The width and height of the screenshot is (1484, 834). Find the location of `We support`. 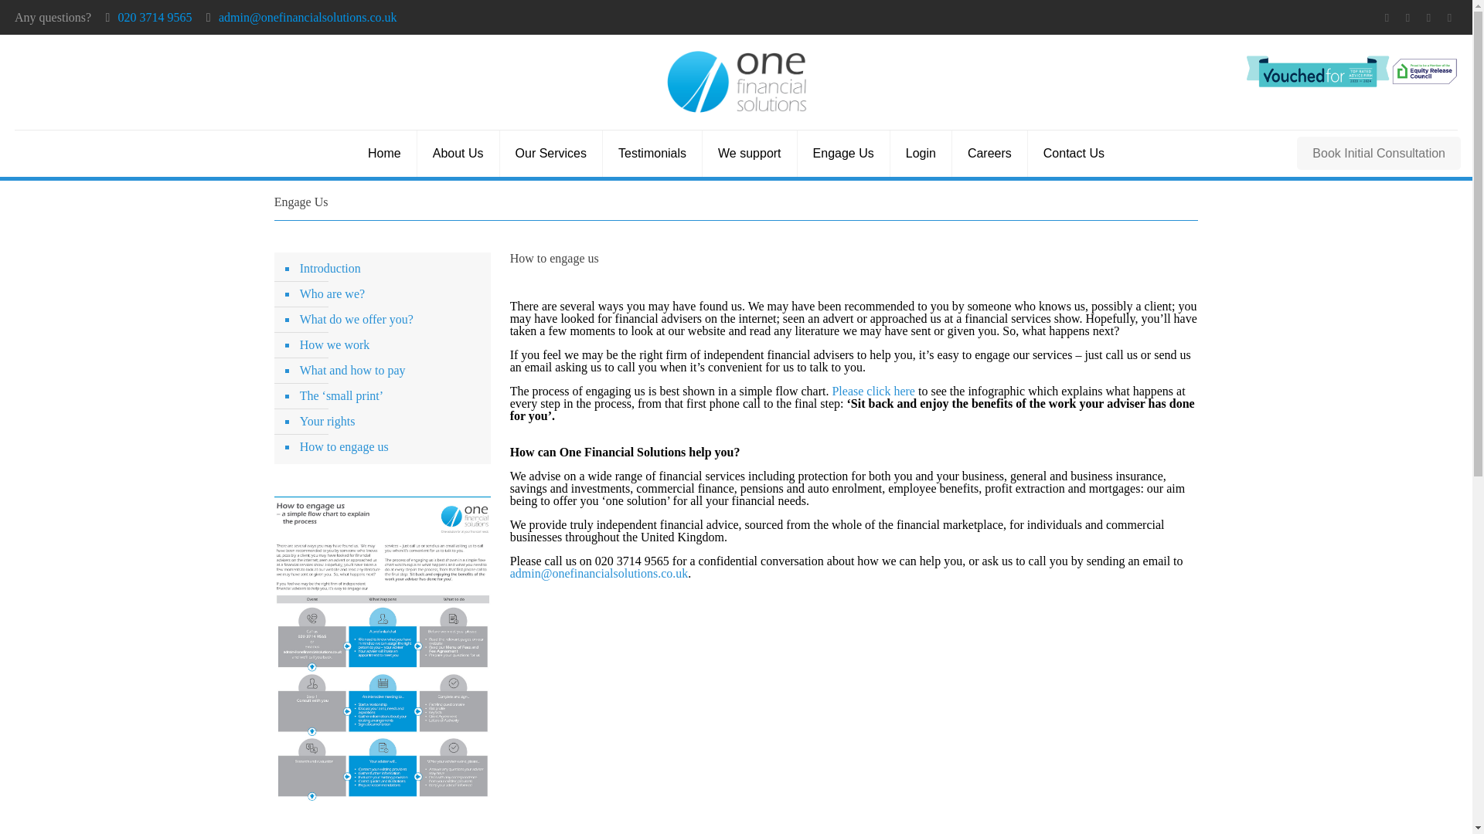

We support is located at coordinates (750, 153).